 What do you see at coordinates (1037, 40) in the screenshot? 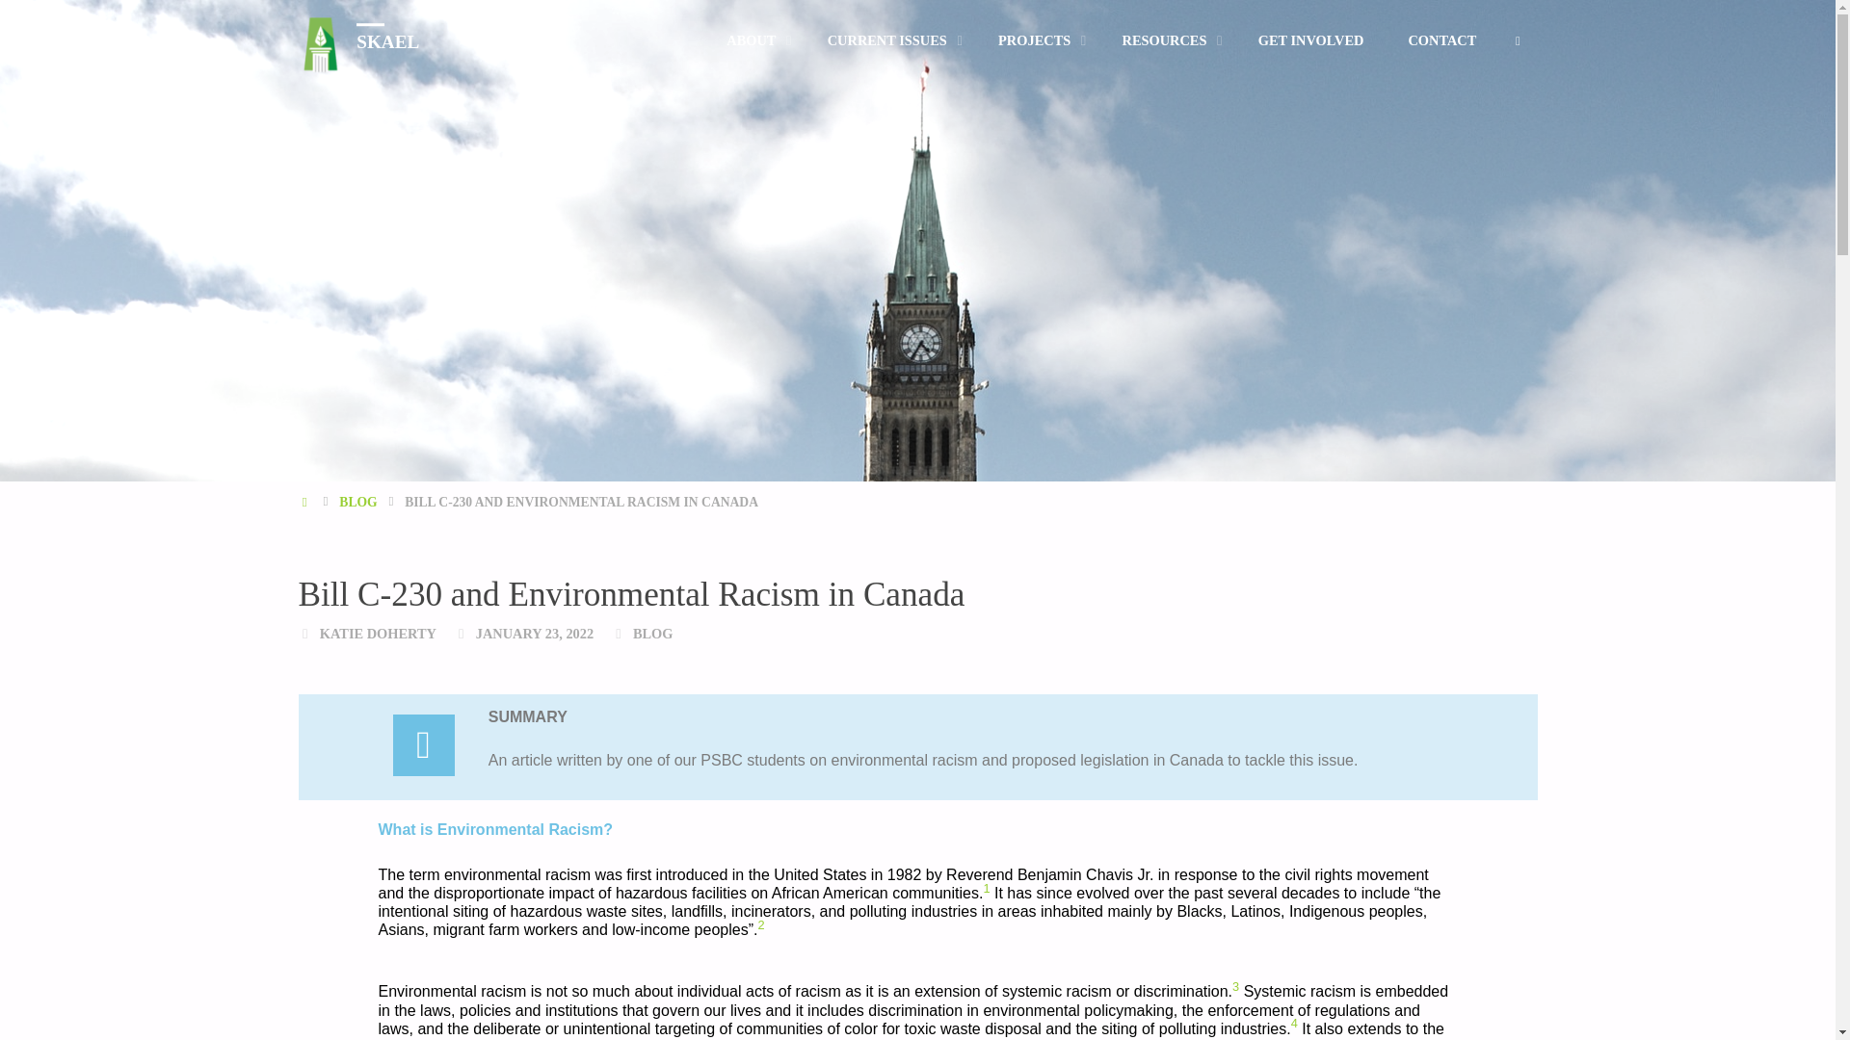
I see `PROJECTS` at bounding box center [1037, 40].